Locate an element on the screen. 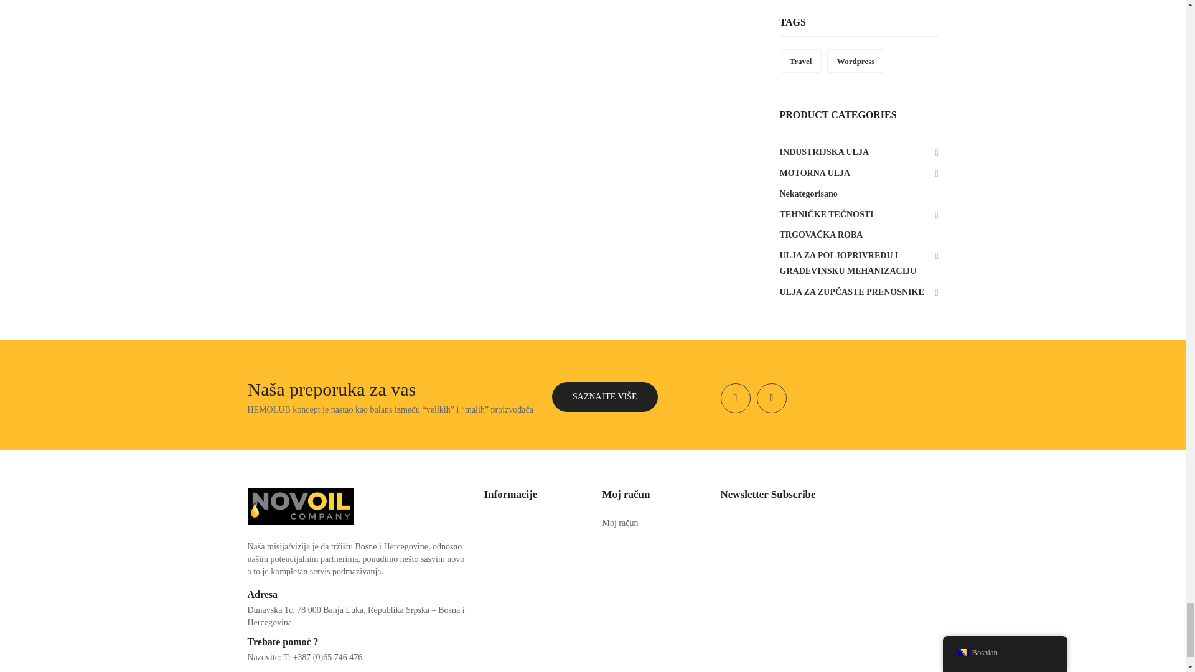 The height and width of the screenshot is (672, 1195). Instagram is located at coordinates (771, 398).